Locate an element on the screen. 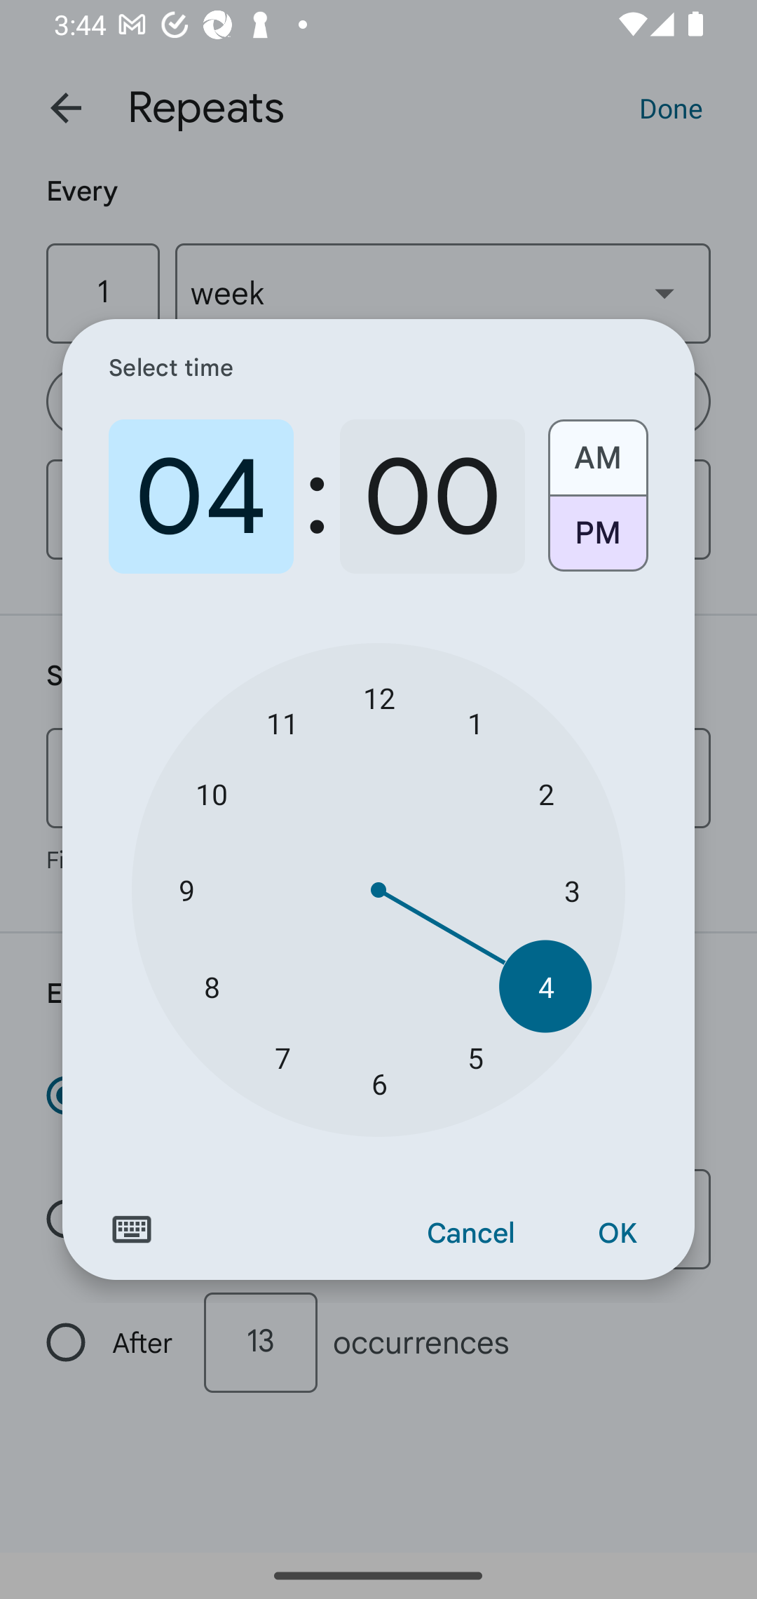  7 7 o'clock is located at coordinates (282, 1056).